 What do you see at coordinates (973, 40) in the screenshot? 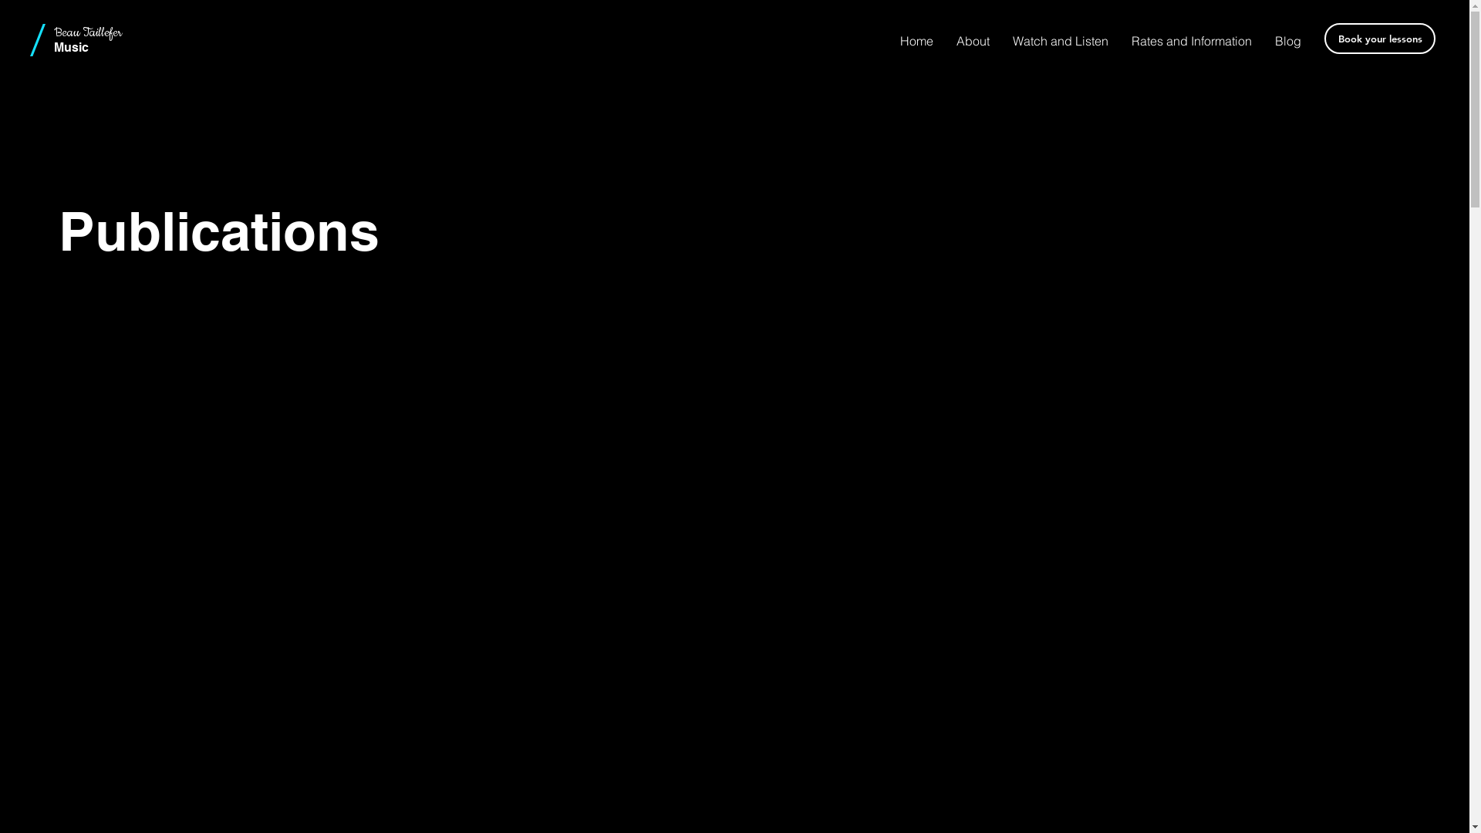
I see `About` at bounding box center [973, 40].